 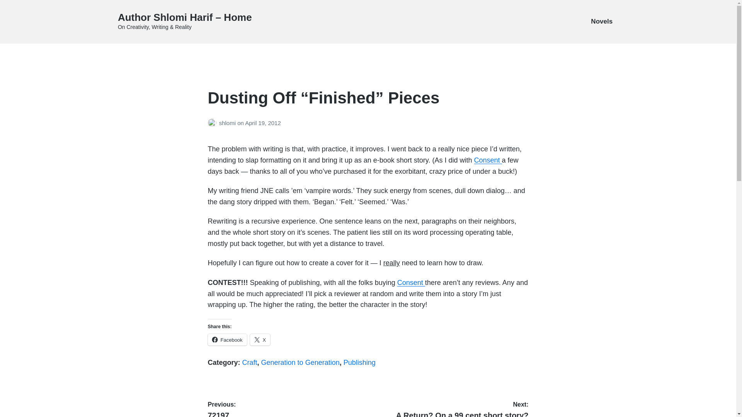 What do you see at coordinates (411, 283) in the screenshot?
I see `X` at bounding box center [411, 283].